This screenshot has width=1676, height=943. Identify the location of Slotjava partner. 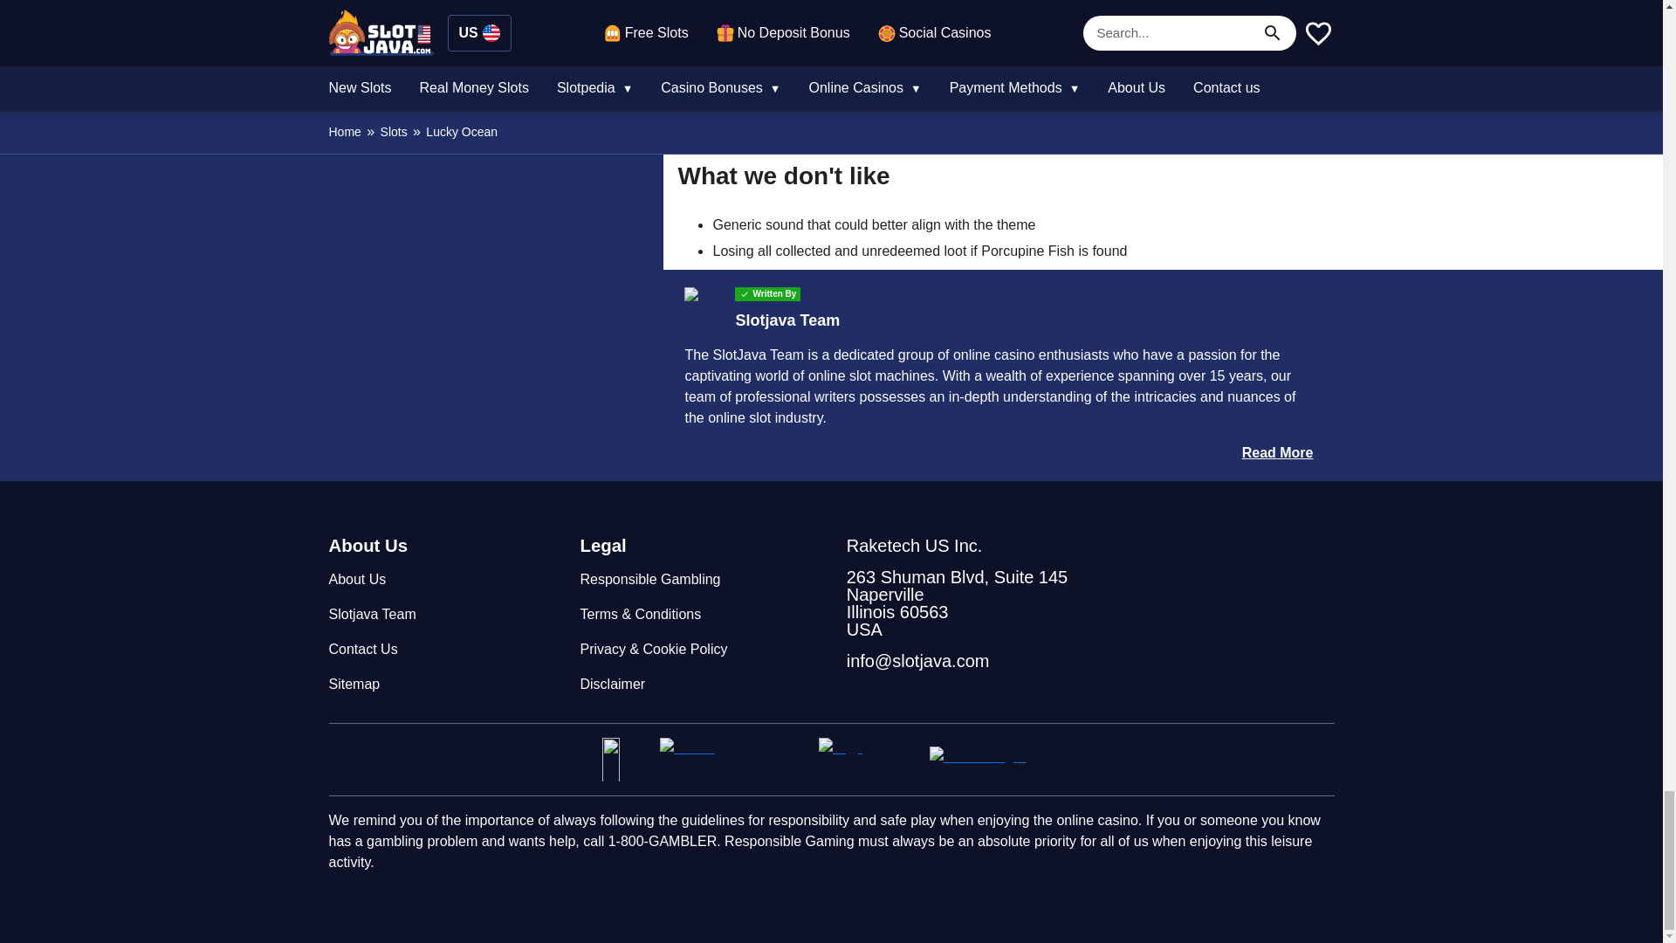
(623, 760).